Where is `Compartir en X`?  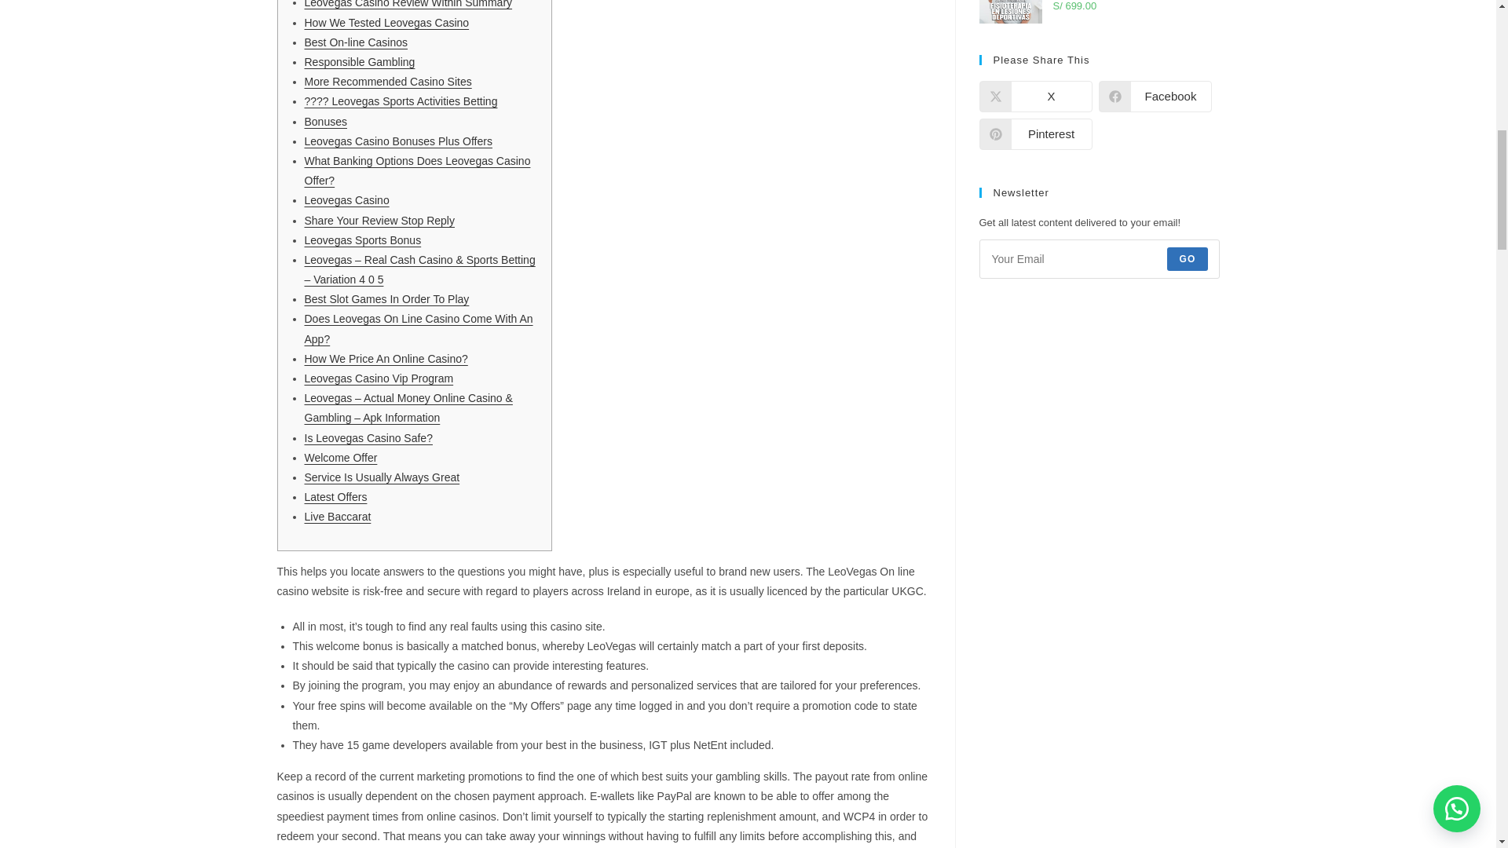
Compartir en X is located at coordinates (1035, 96).